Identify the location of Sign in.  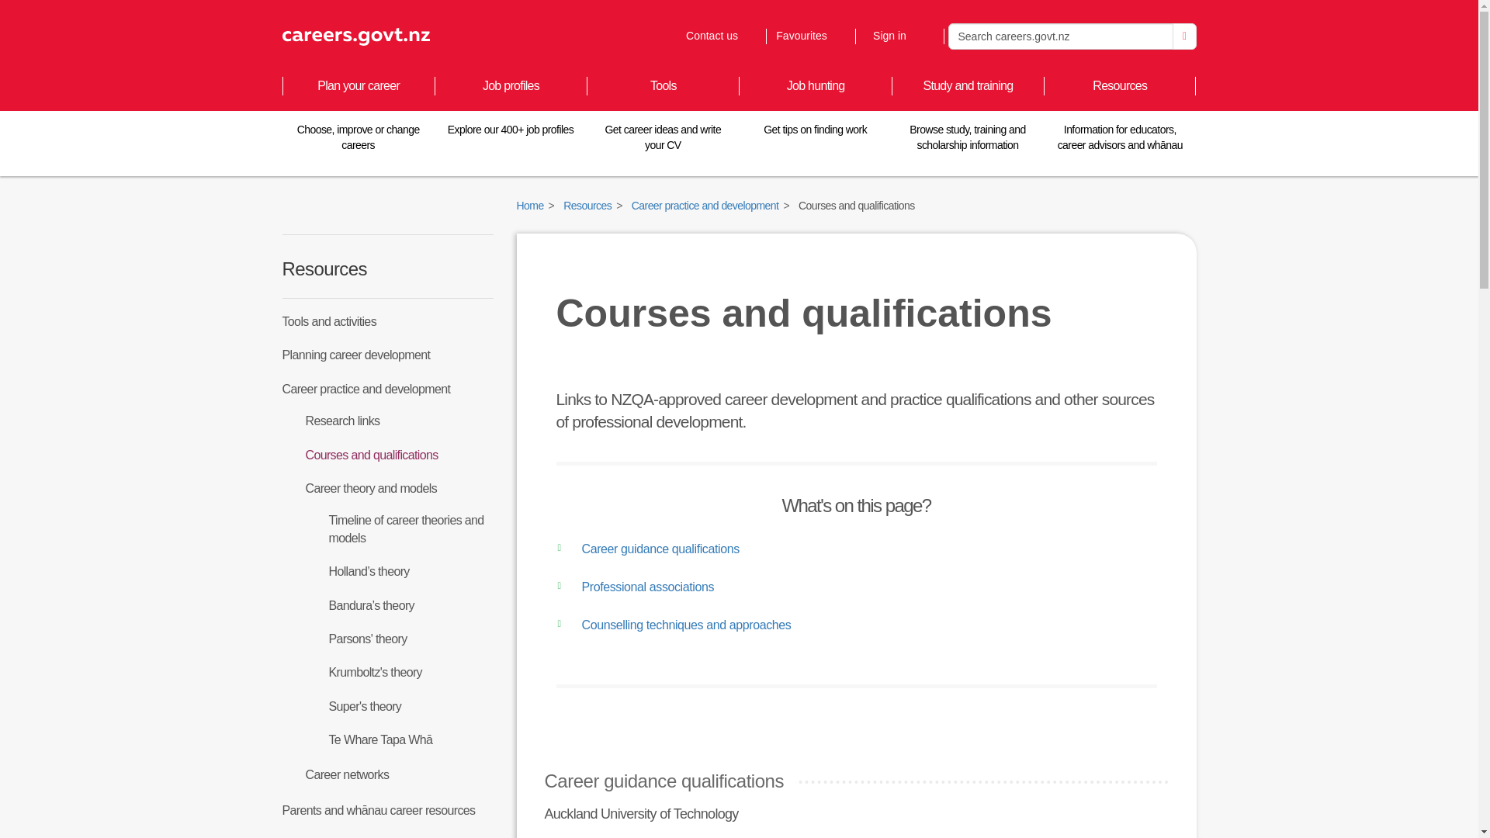
(899, 36).